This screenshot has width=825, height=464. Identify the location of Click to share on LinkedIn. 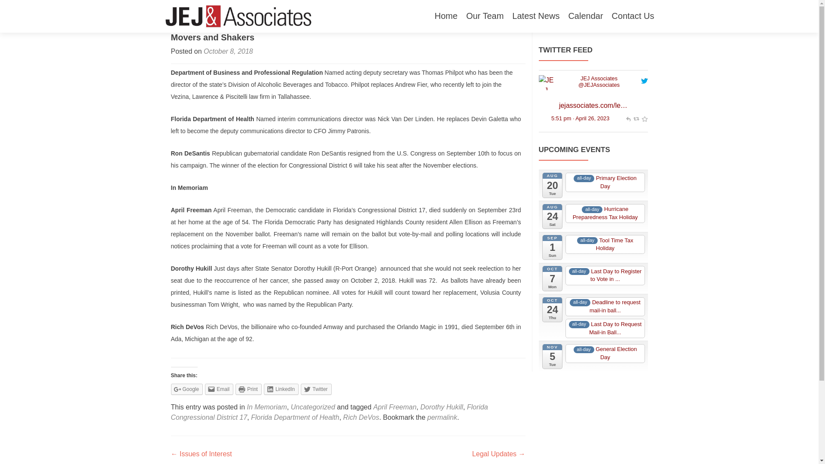
(281, 389).